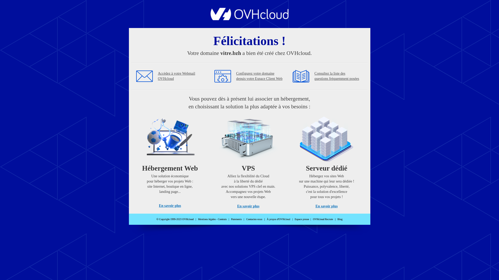  Describe the element at coordinates (248, 206) in the screenshot. I see `En savoir plus` at that location.